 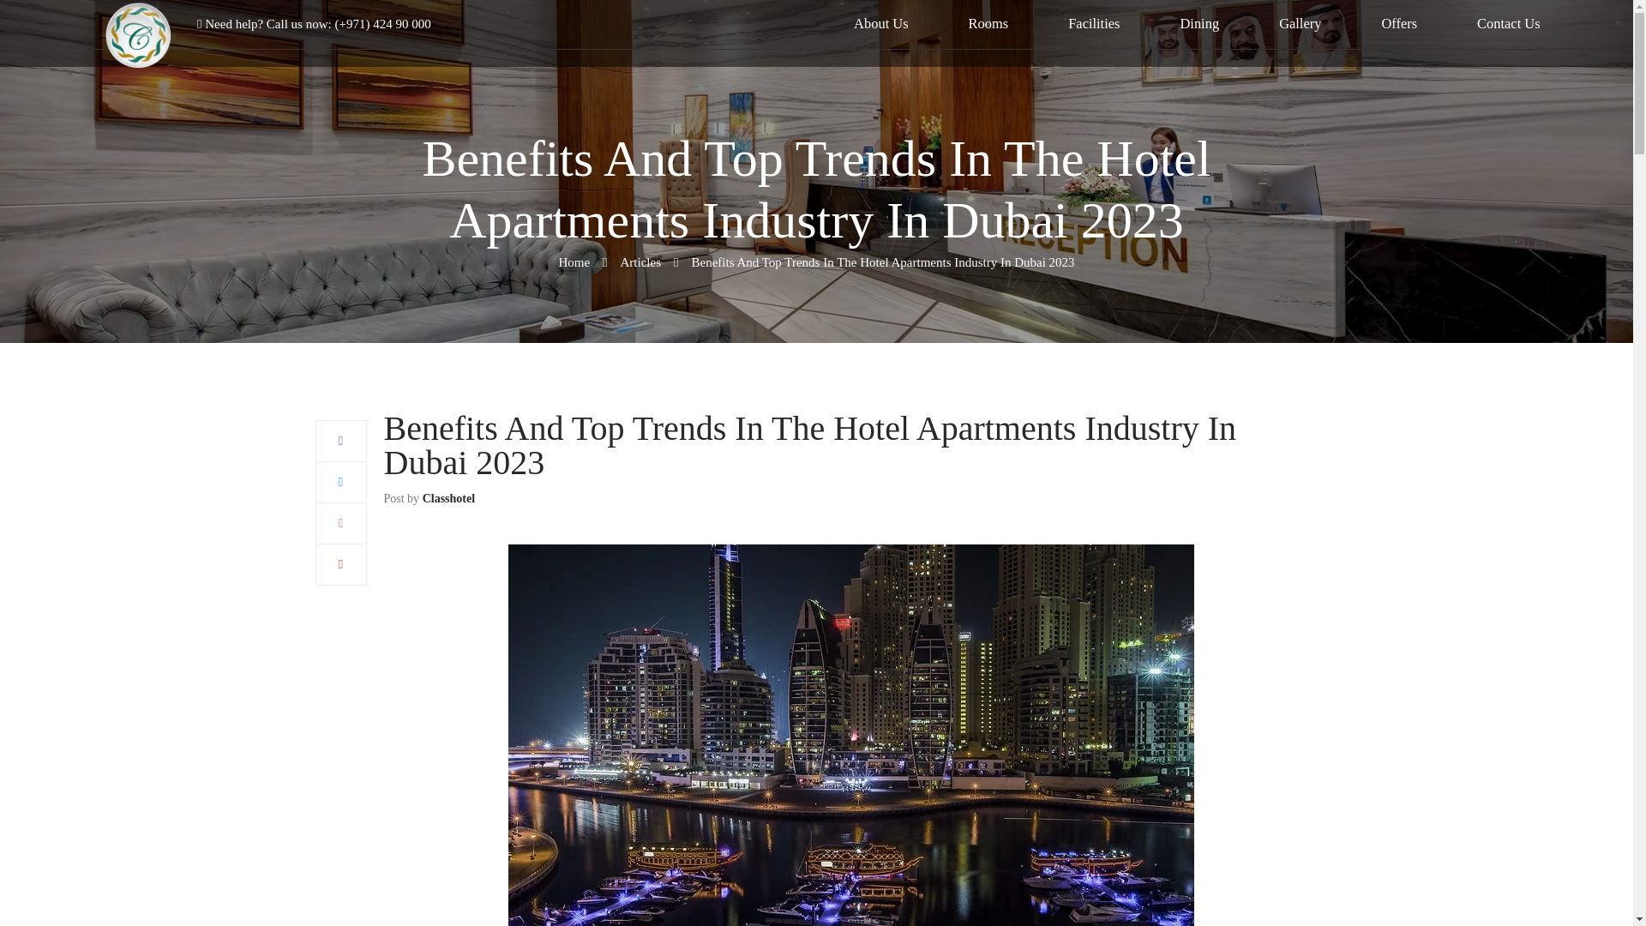 What do you see at coordinates (1300, 23) in the screenshot?
I see `Gallery` at bounding box center [1300, 23].